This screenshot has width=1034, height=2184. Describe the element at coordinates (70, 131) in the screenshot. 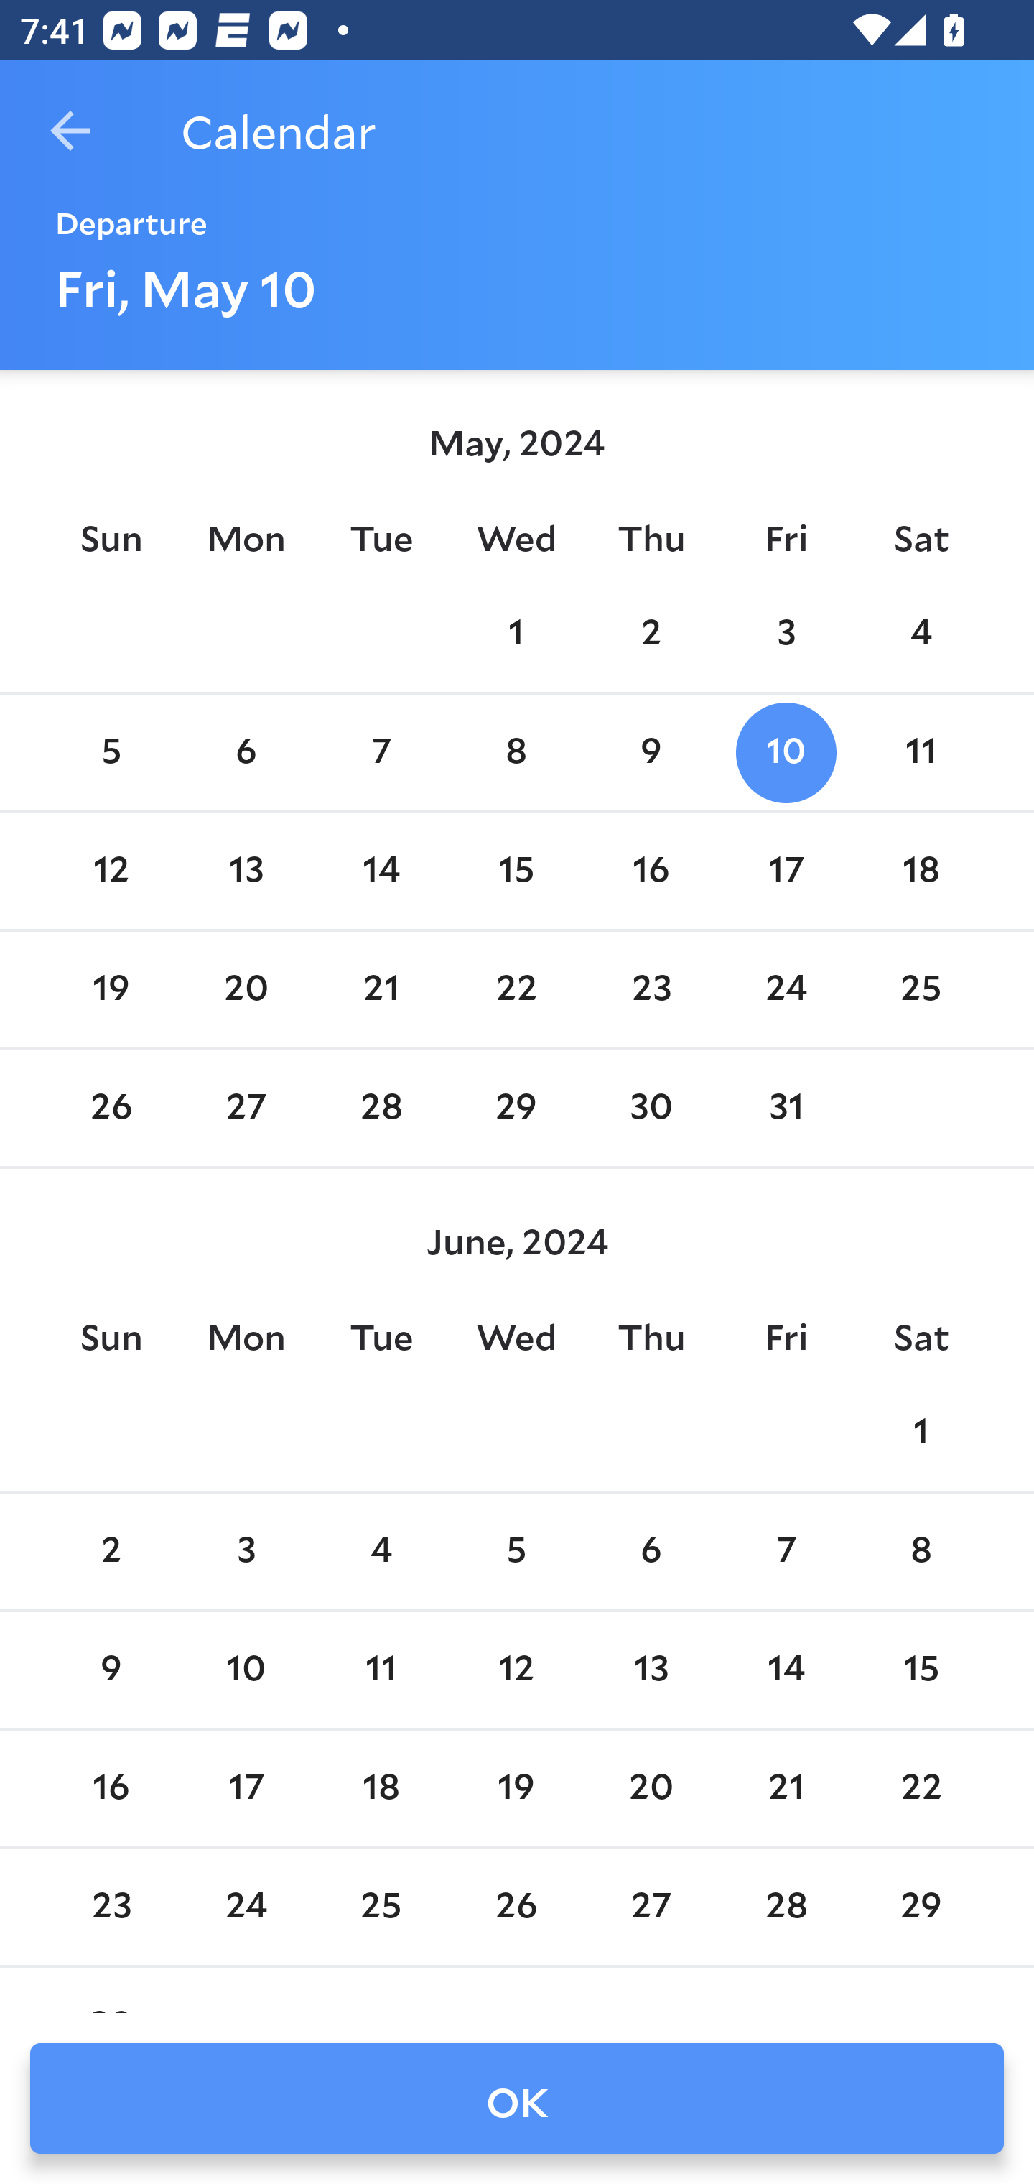

I see `Navigate up` at that location.